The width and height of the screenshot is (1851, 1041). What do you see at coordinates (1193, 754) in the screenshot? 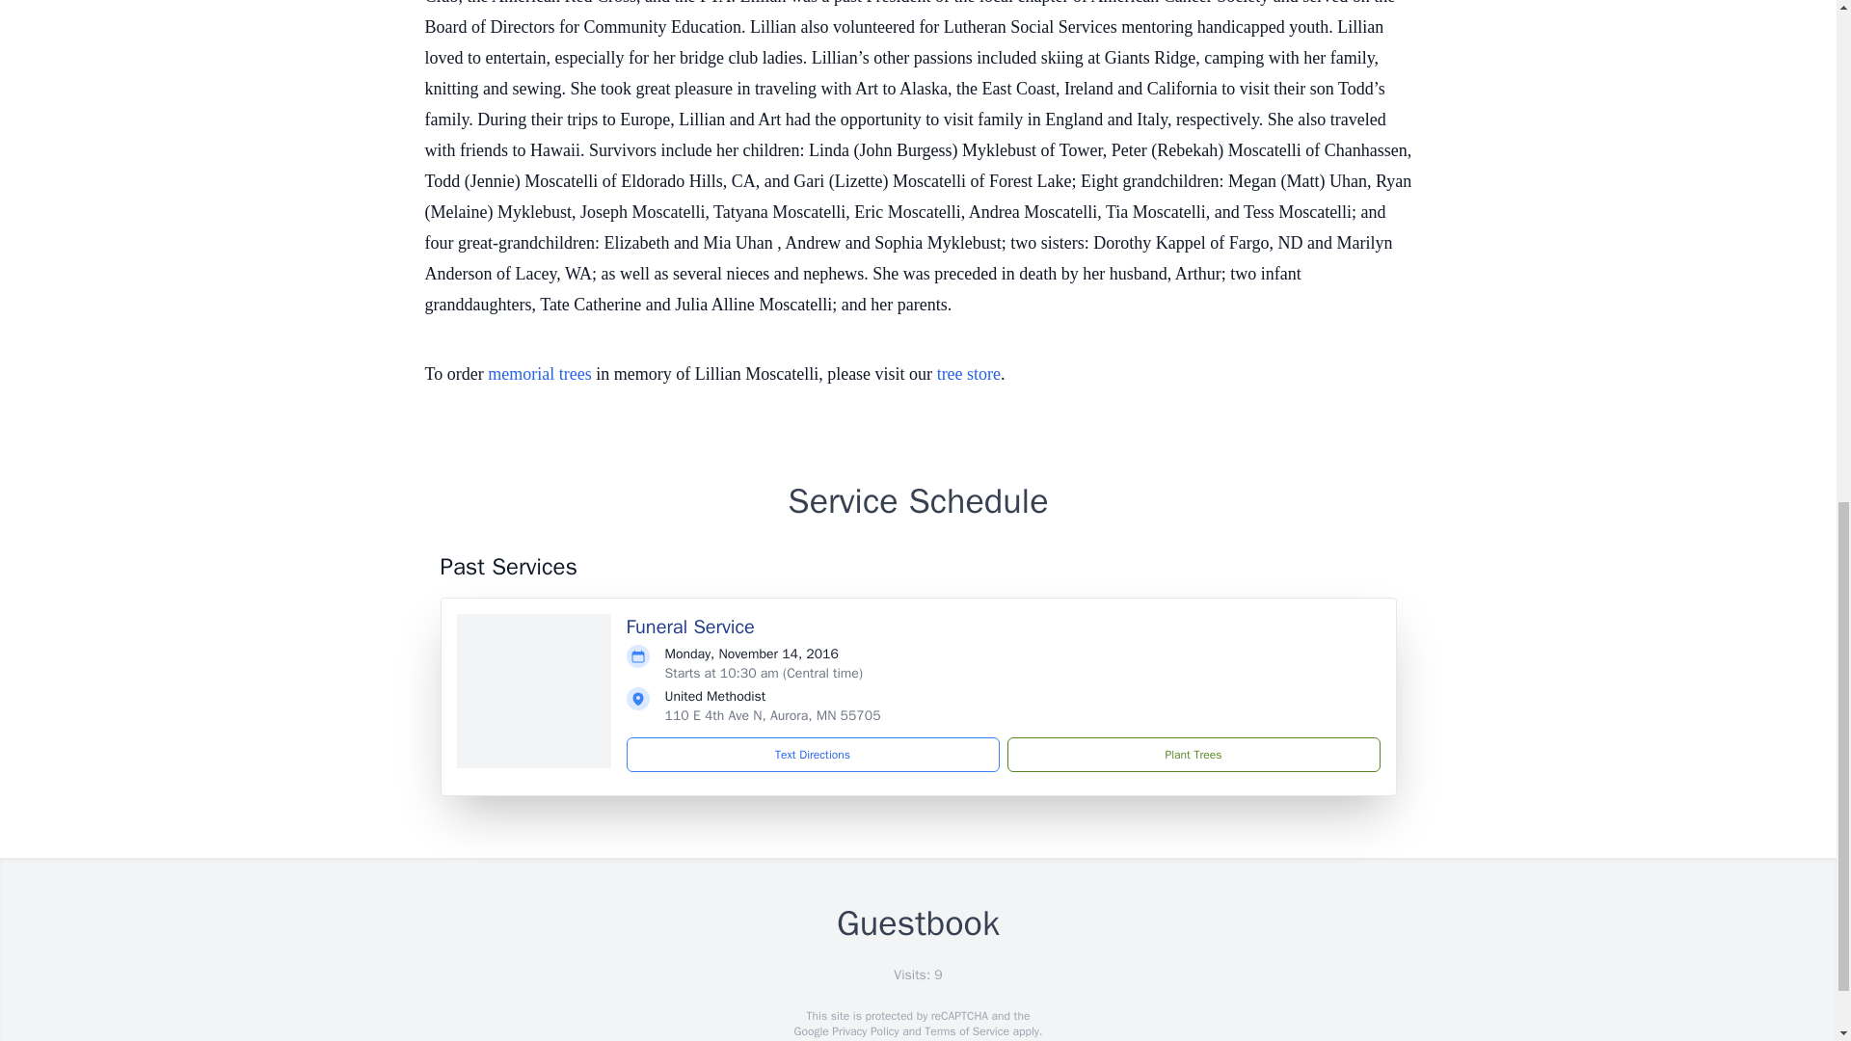
I see `Plant Trees` at bounding box center [1193, 754].